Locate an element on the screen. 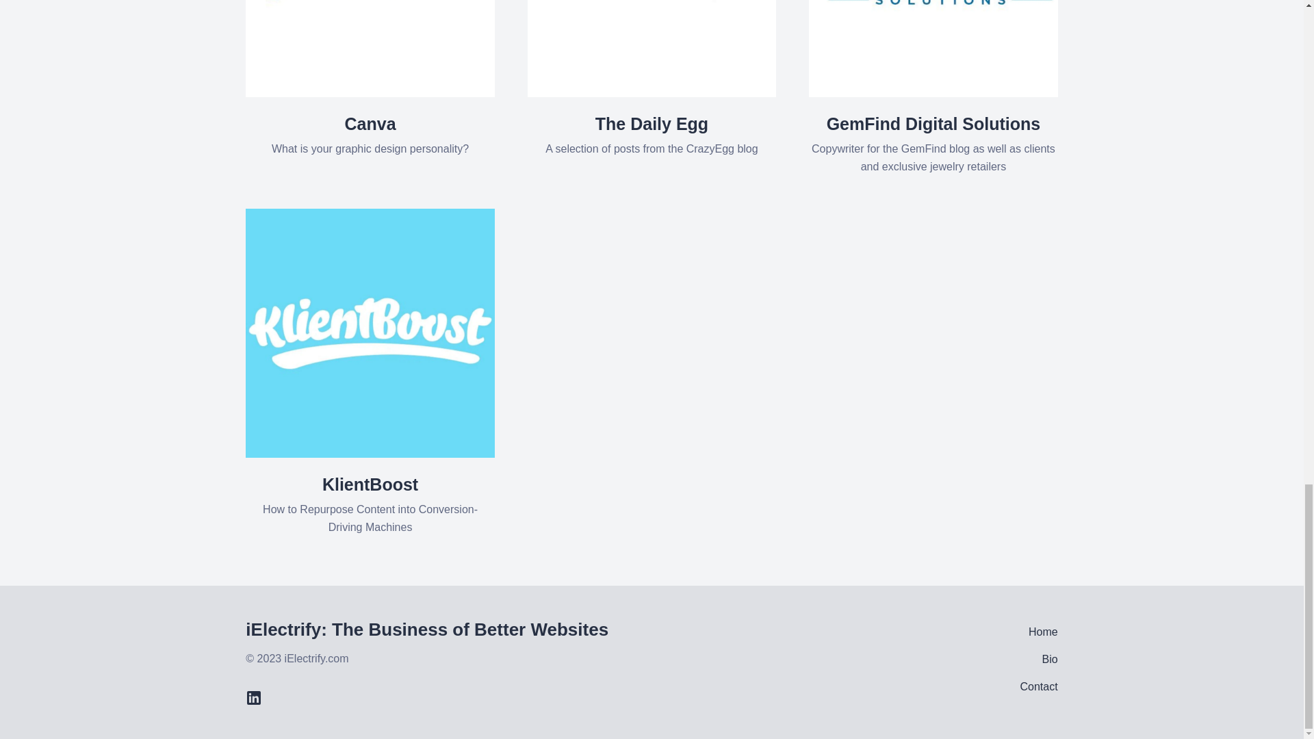 The width and height of the screenshot is (1314, 739). KlientBoost is located at coordinates (933, 145).